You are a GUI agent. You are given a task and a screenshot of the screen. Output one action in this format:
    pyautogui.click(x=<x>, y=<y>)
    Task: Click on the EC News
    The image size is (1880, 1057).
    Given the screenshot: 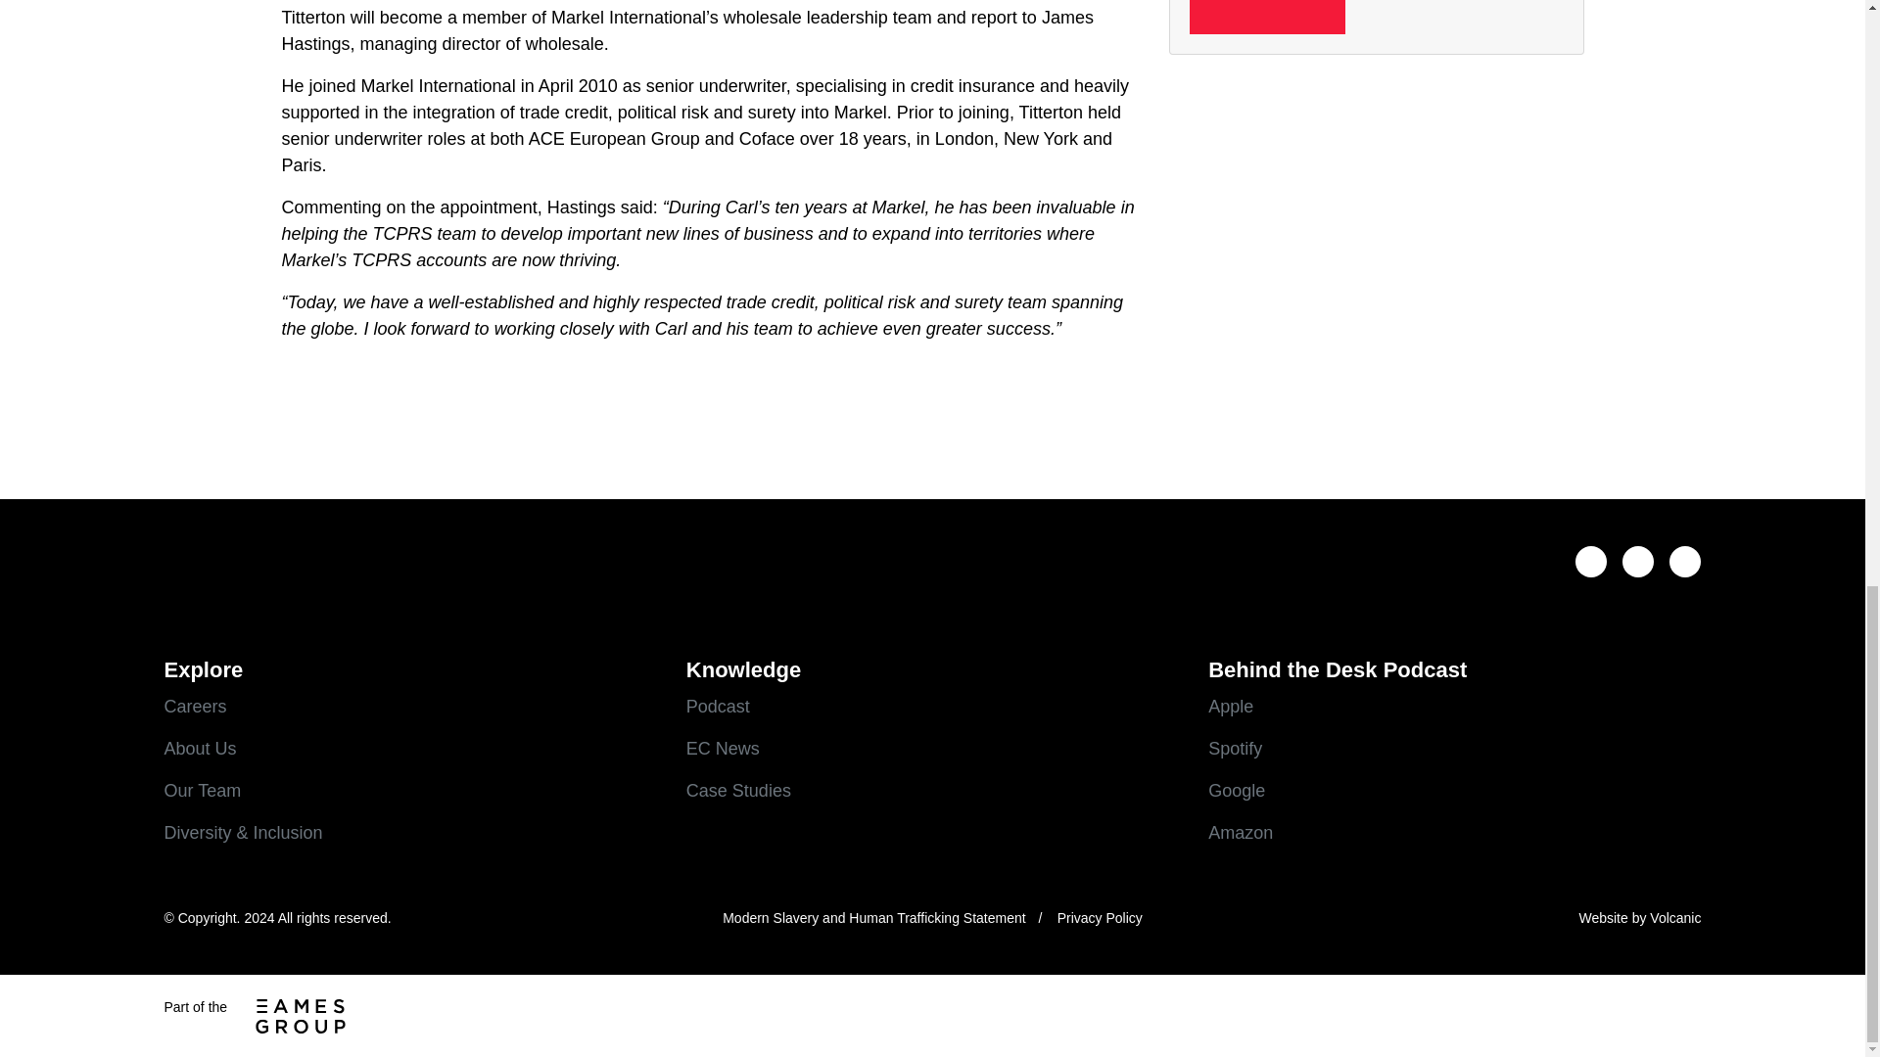 What is the action you would take?
    pyautogui.click(x=932, y=748)
    